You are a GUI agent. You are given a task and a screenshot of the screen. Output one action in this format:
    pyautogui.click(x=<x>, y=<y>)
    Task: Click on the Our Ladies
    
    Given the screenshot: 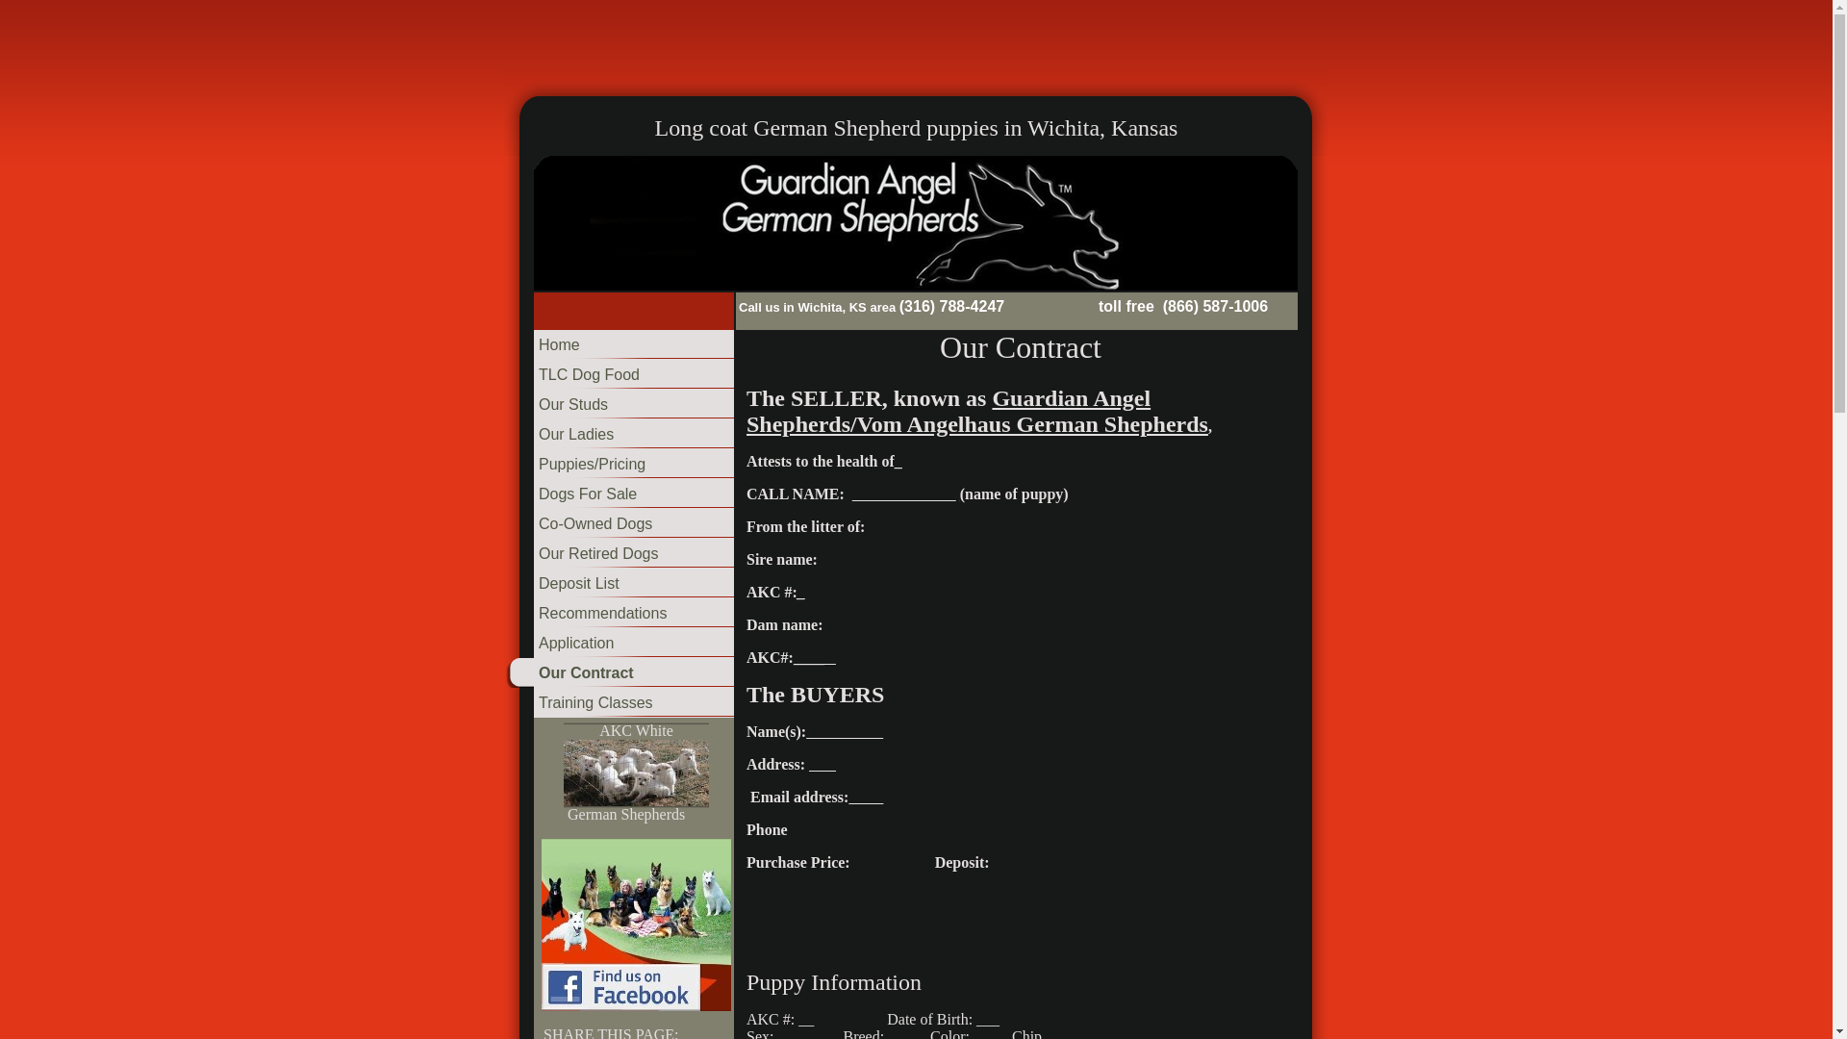 What is the action you would take?
    pyautogui.click(x=619, y=435)
    